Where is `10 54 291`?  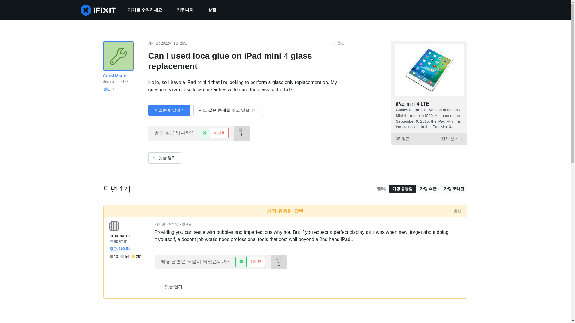
10 54 291 is located at coordinates (126, 257).